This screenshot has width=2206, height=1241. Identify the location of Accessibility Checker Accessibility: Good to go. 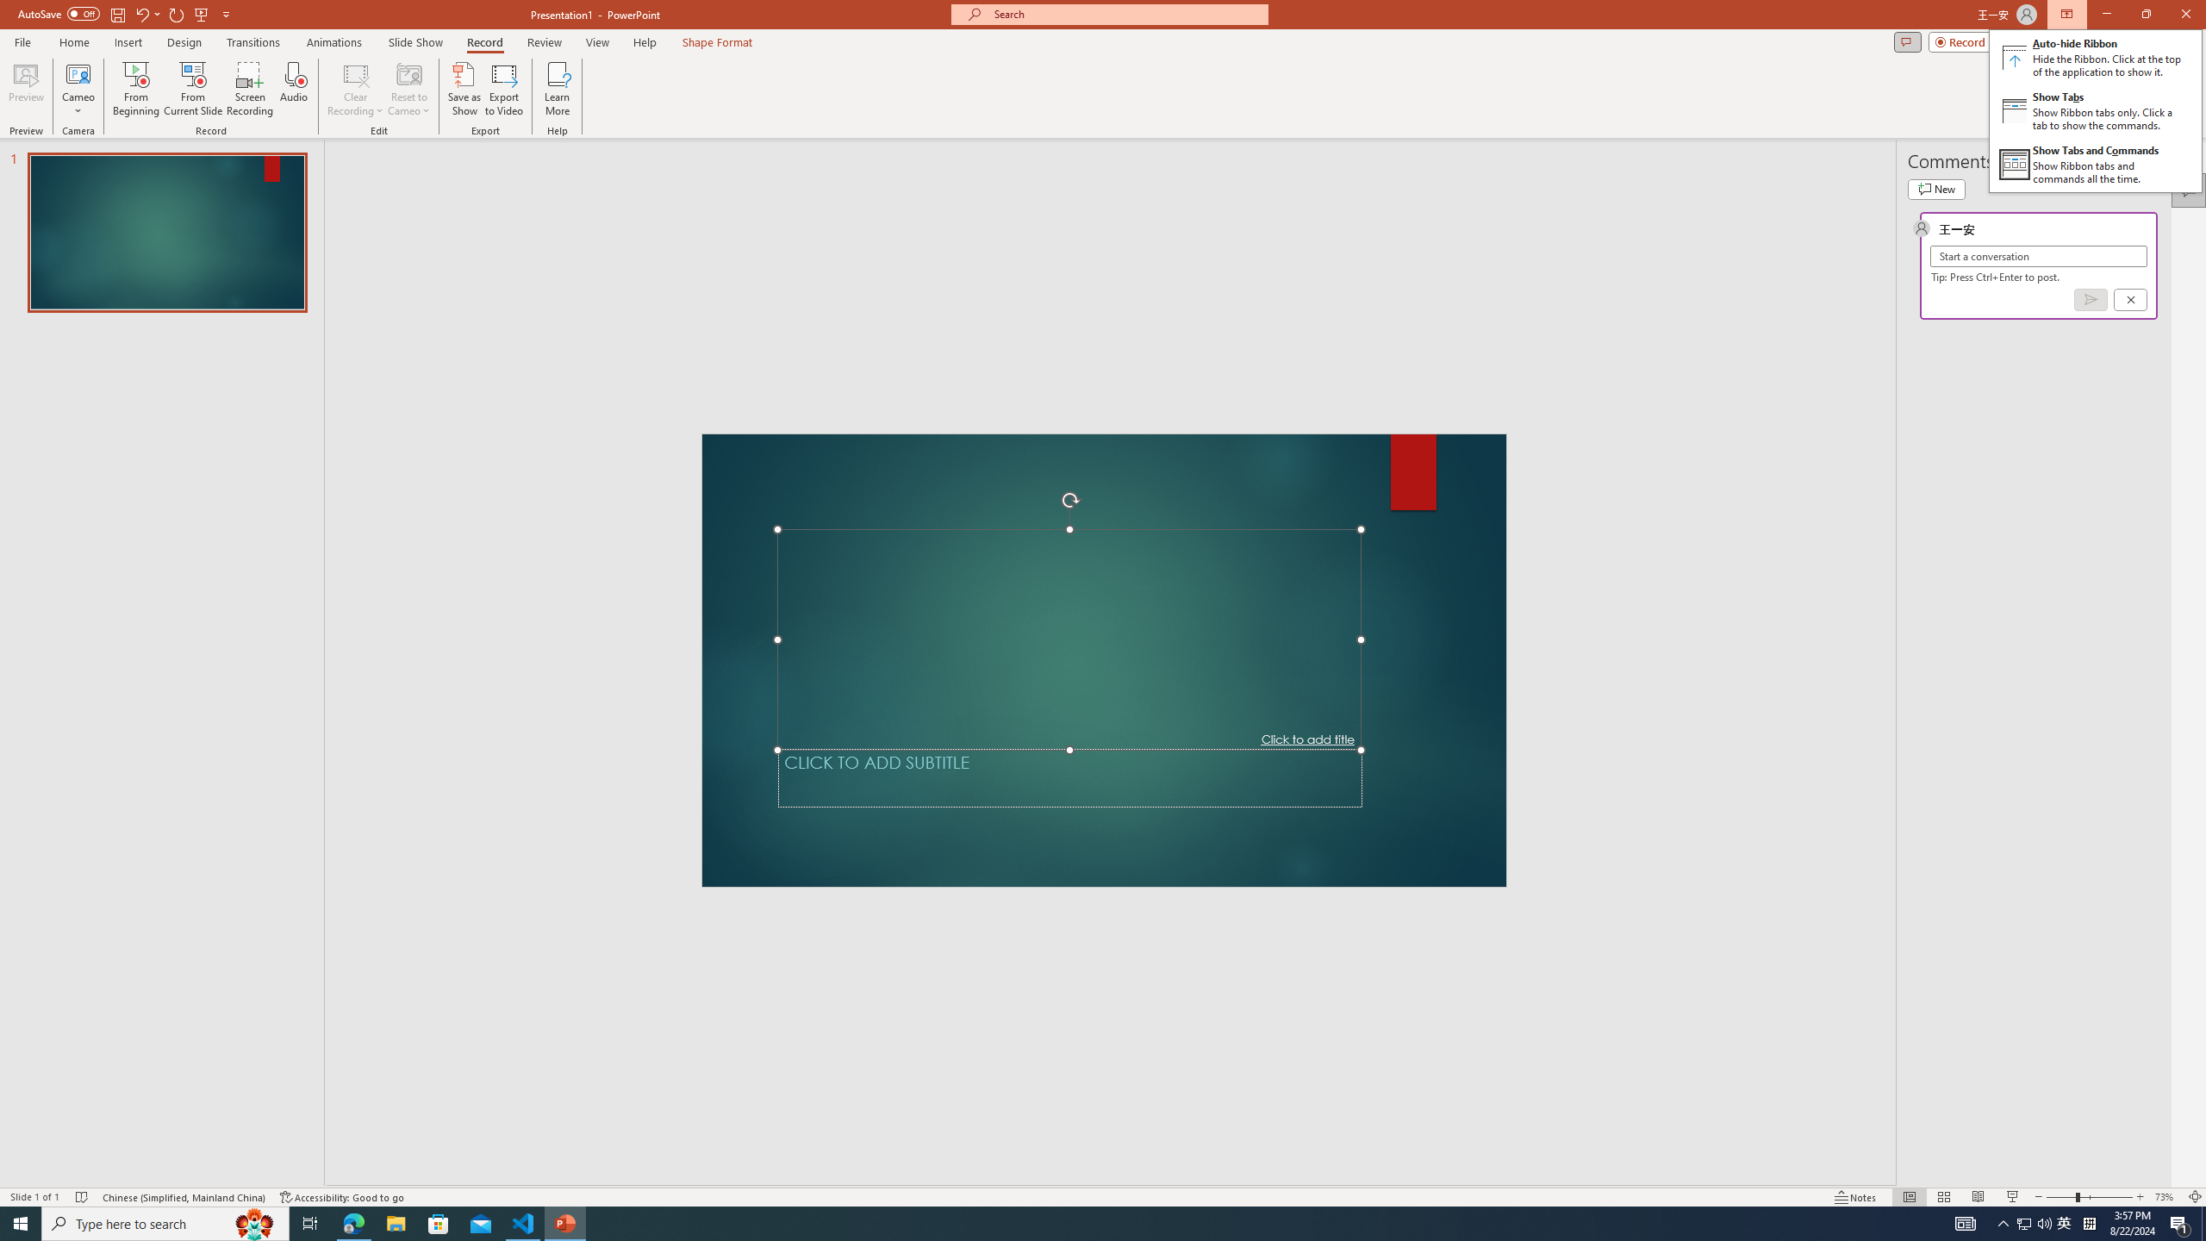
(343, 1197).